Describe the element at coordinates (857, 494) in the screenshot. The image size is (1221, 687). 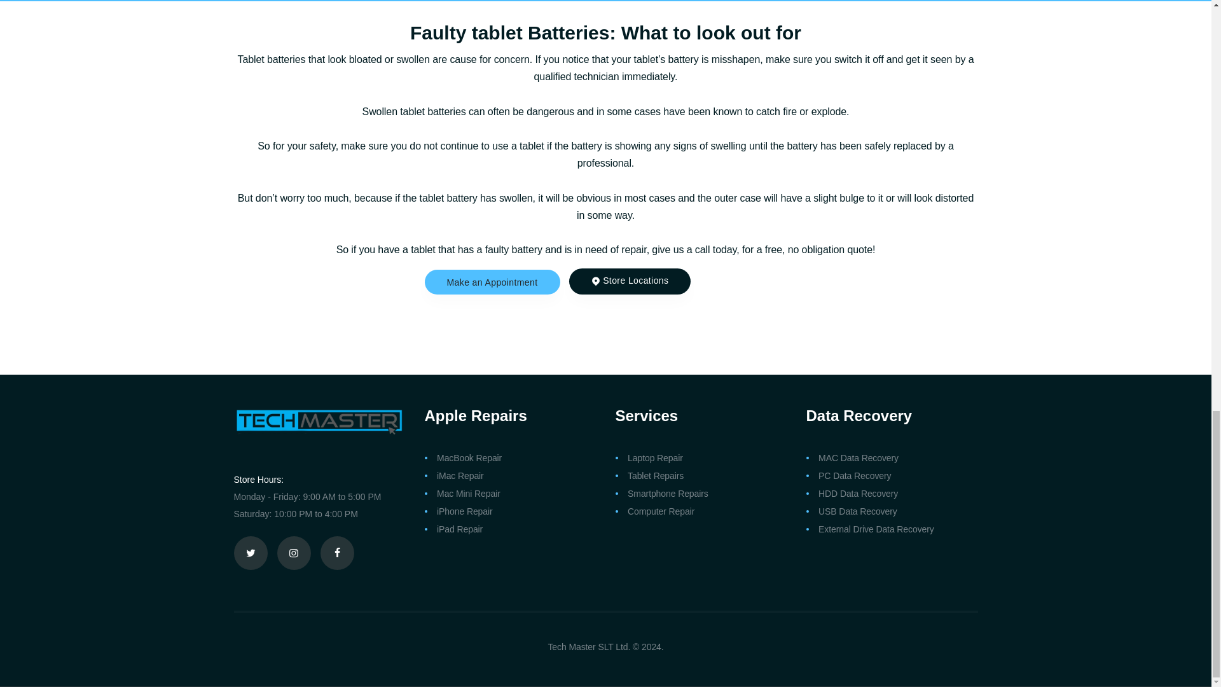
I see `HDD Data Recovery` at that location.